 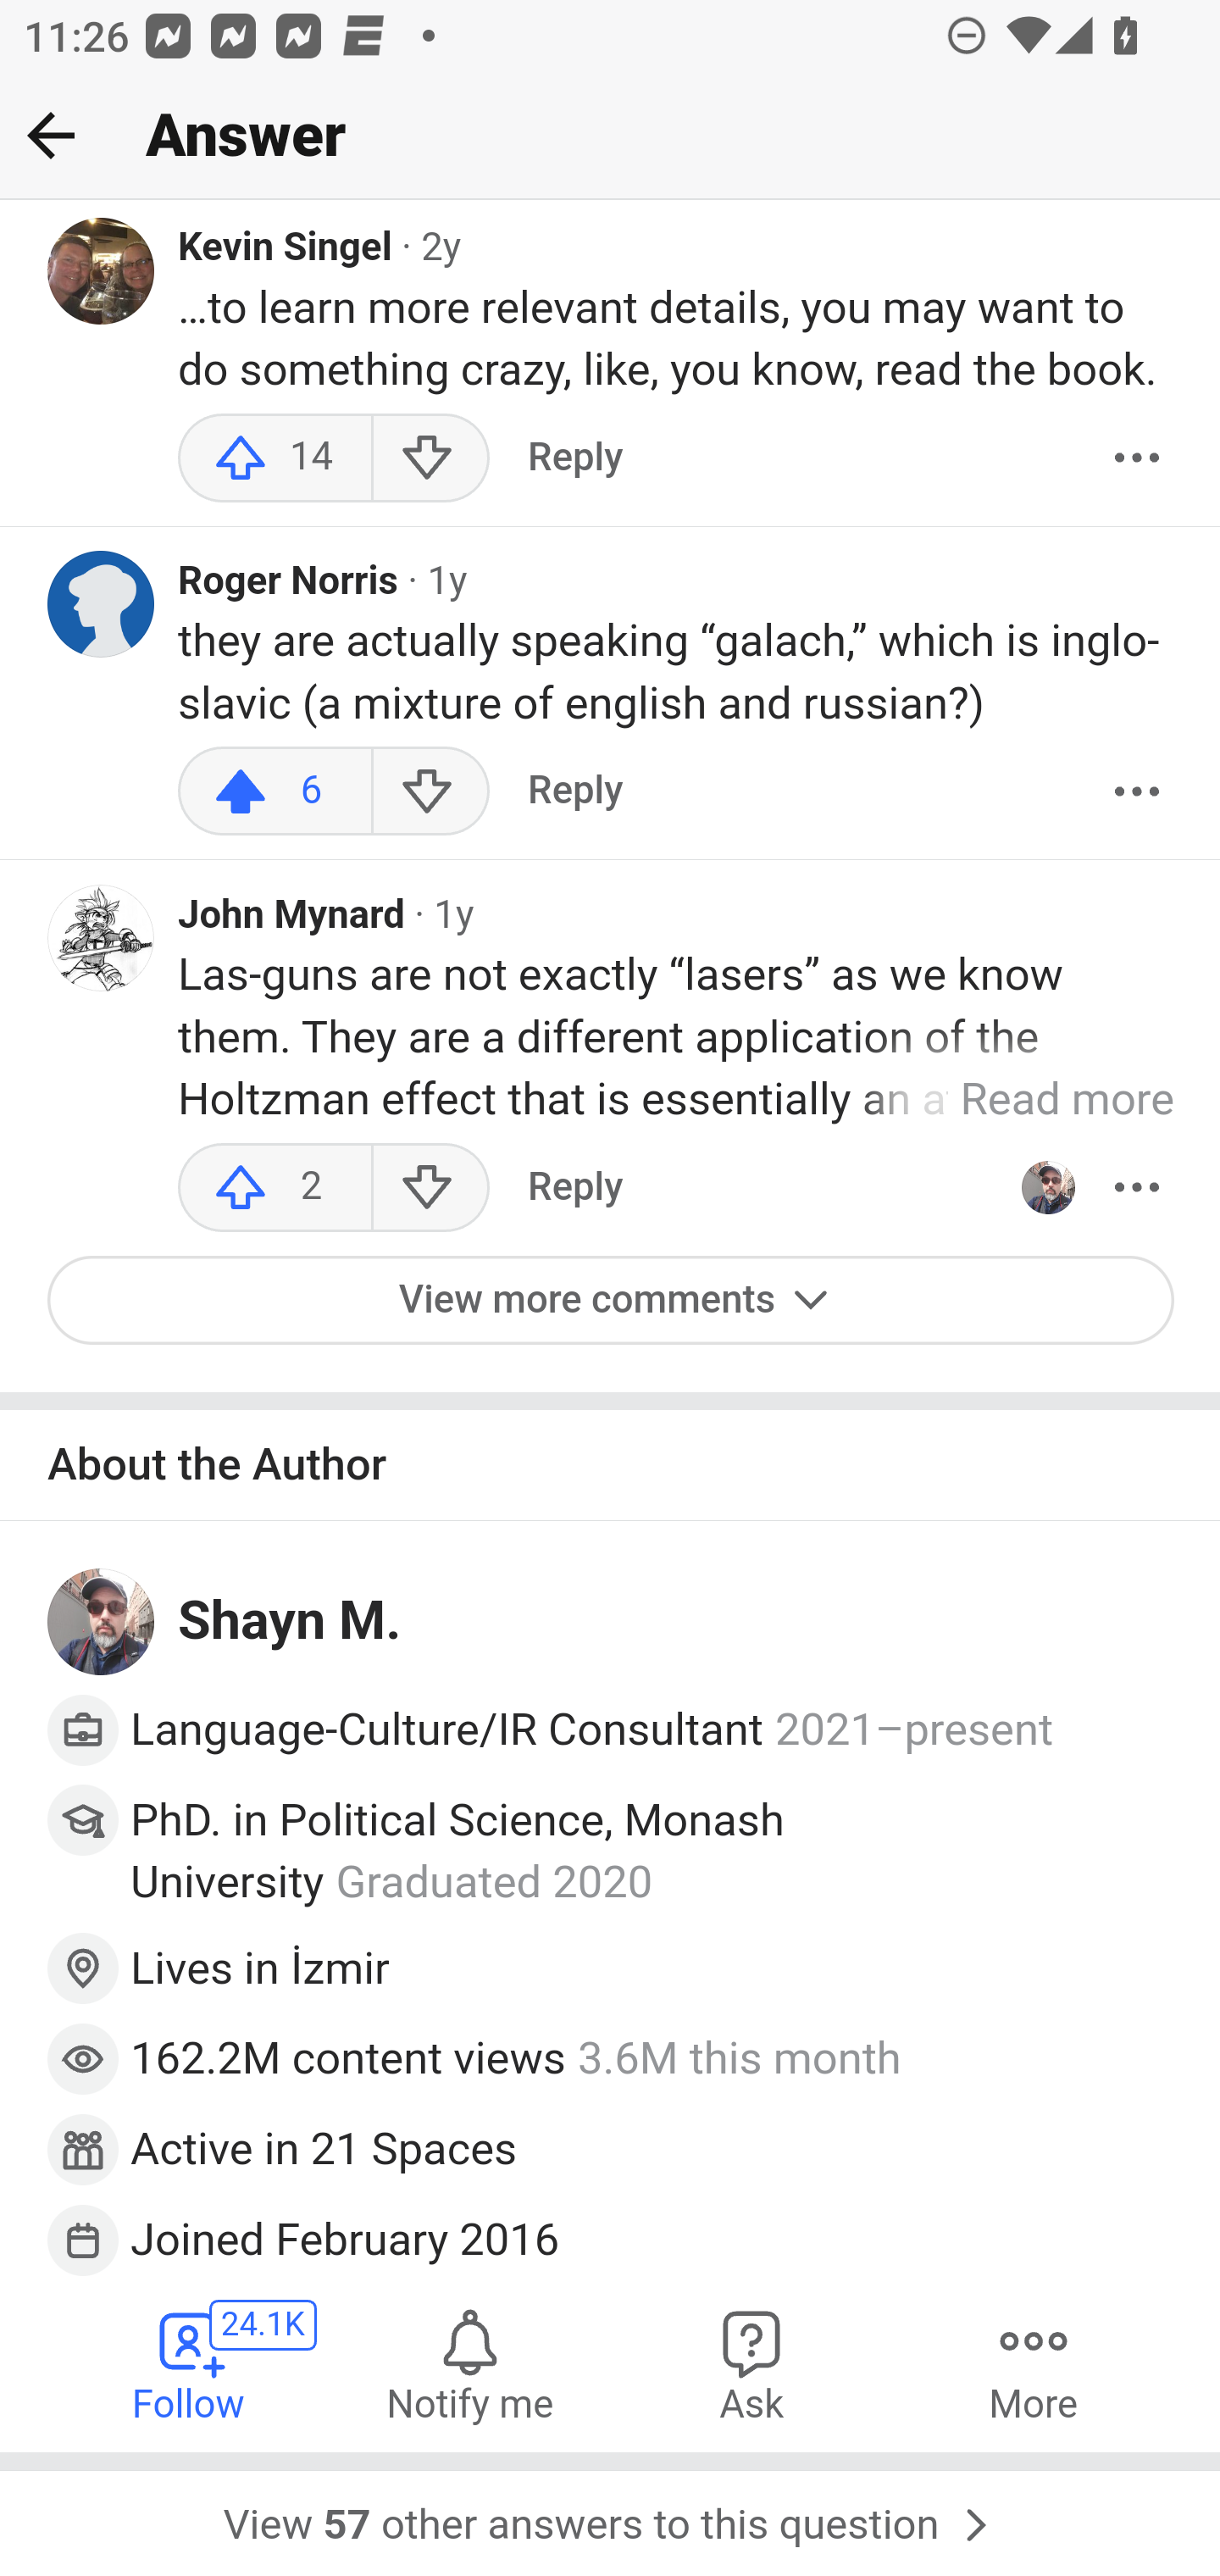 What do you see at coordinates (275, 793) in the screenshot?
I see `6 upvotes` at bounding box center [275, 793].